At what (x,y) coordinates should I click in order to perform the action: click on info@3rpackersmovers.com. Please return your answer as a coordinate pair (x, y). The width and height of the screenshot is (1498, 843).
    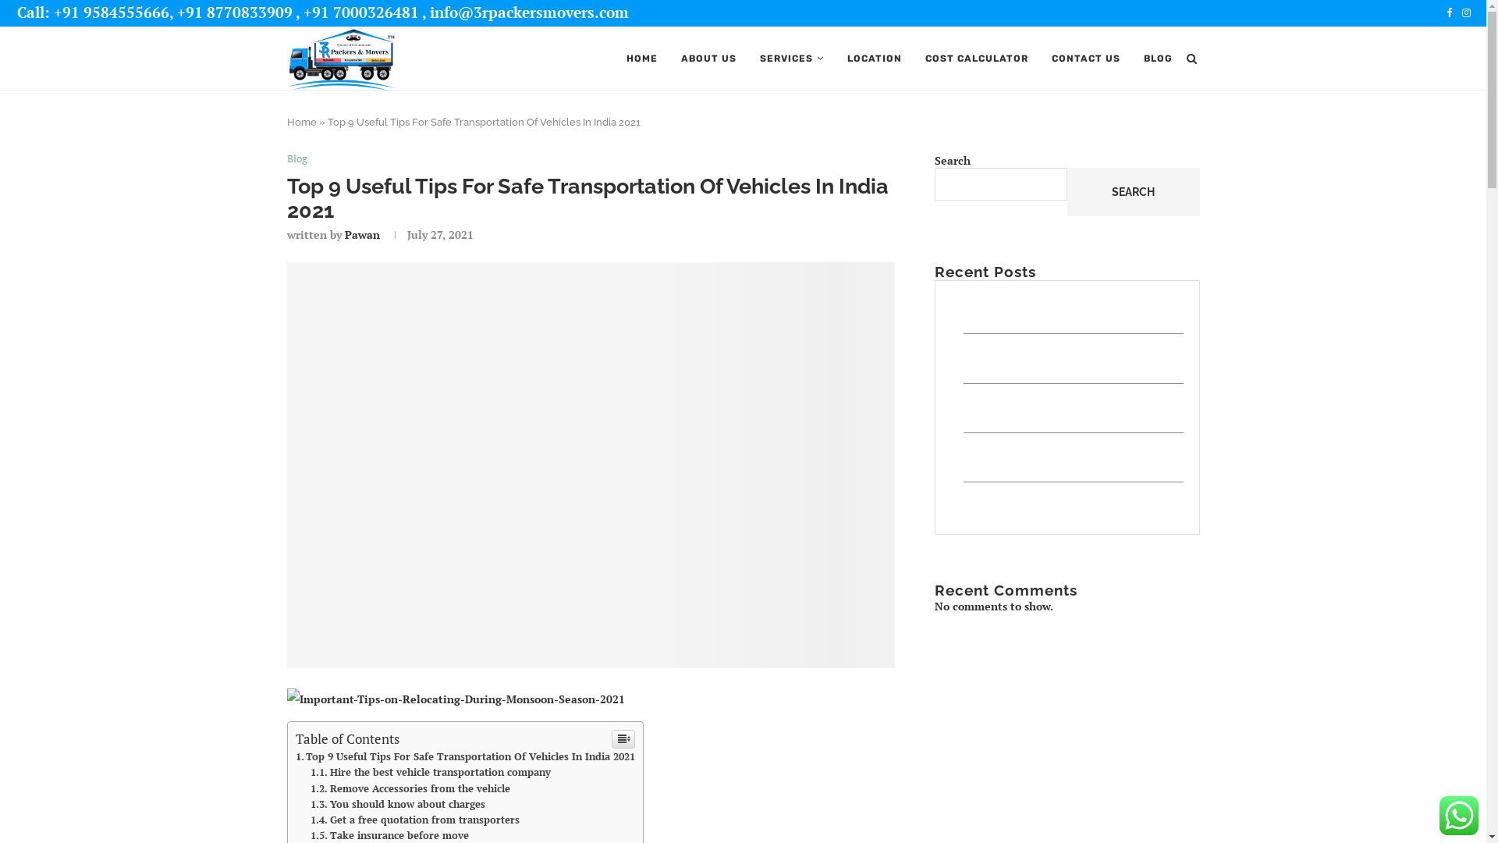
    Looking at the image, I should click on (529, 12).